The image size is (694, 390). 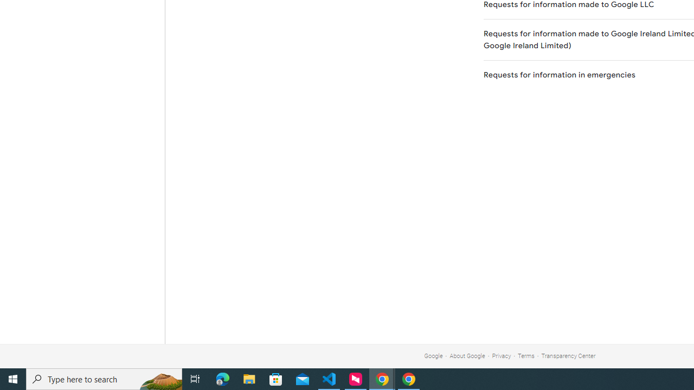 What do you see at coordinates (568, 355) in the screenshot?
I see `Transparency Center` at bounding box center [568, 355].